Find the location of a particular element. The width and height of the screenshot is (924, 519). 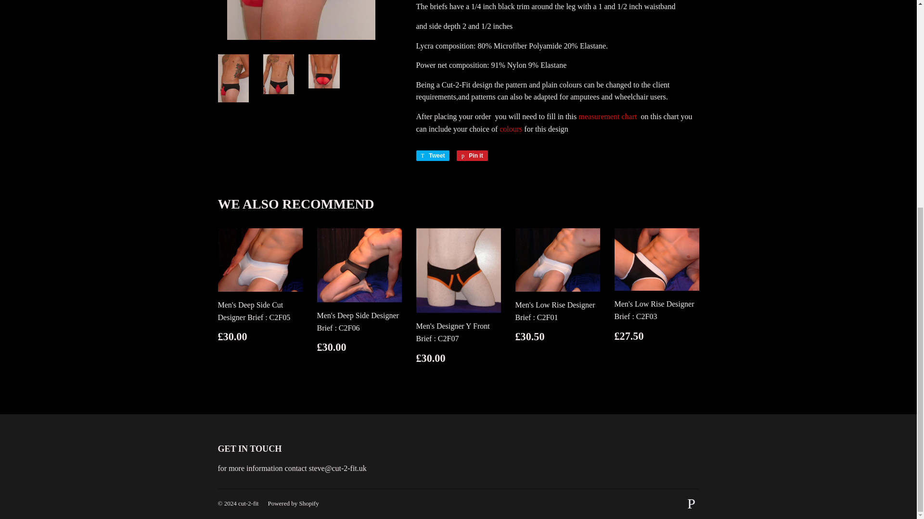

measurement chart is located at coordinates (607, 116).